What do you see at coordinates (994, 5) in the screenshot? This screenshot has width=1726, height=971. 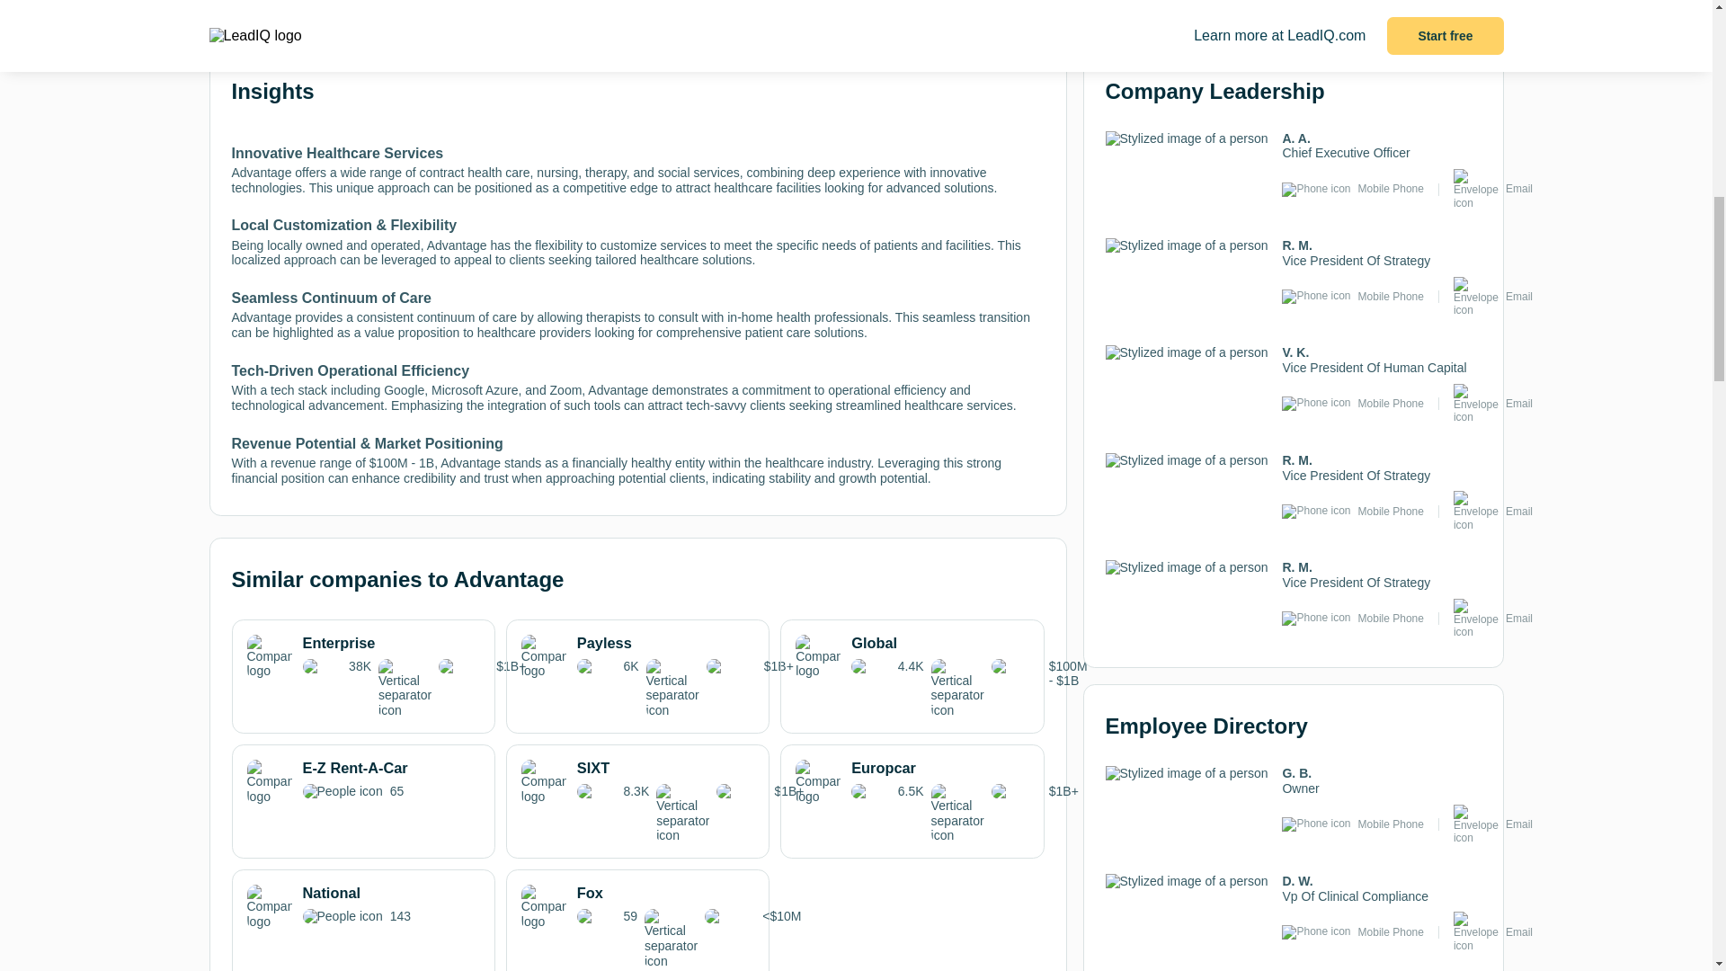 I see `FAQ` at bounding box center [994, 5].